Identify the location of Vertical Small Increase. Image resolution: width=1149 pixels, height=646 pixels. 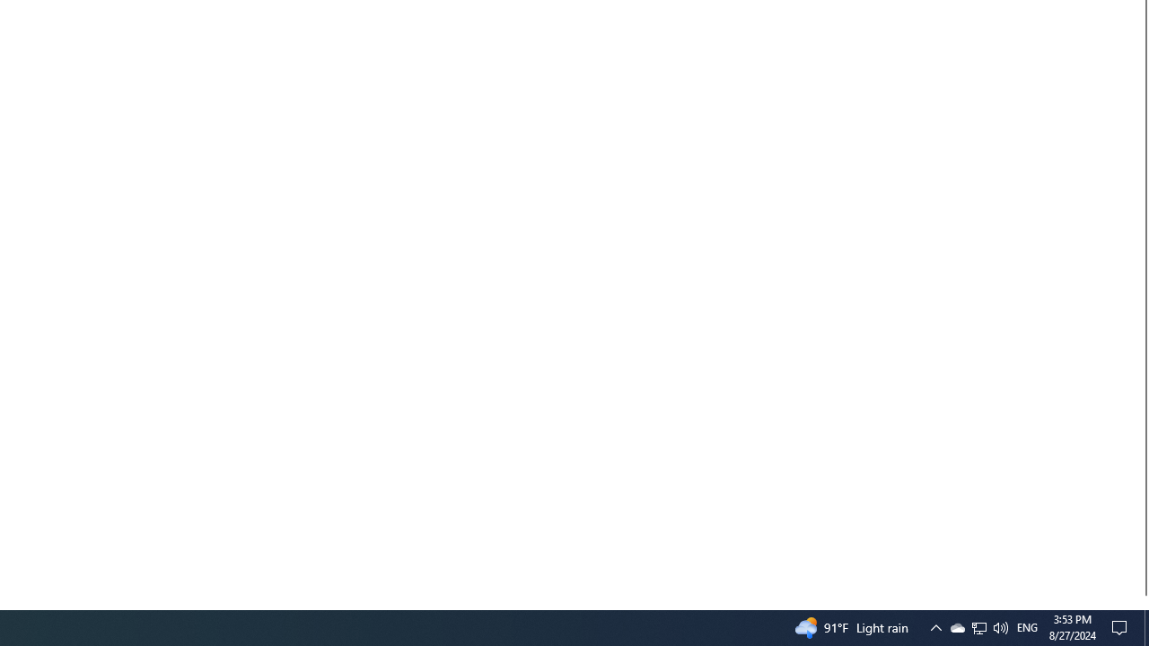
(1142, 602).